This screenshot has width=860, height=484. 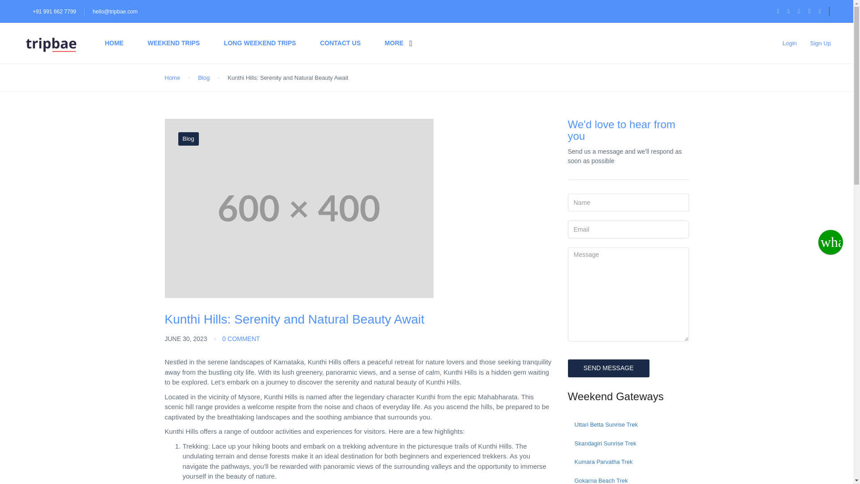 I want to click on Kumara Parvatha Trek, so click(x=628, y=462).